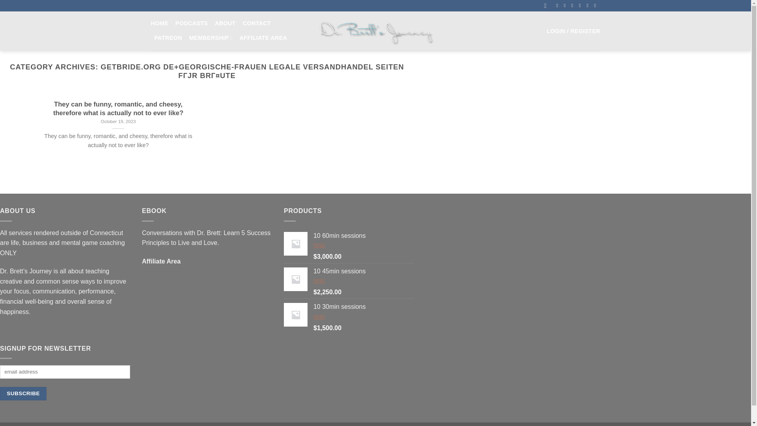  What do you see at coordinates (364, 307) in the screenshot?
I see `10 30min sessions` at bounding box center [364, 307].